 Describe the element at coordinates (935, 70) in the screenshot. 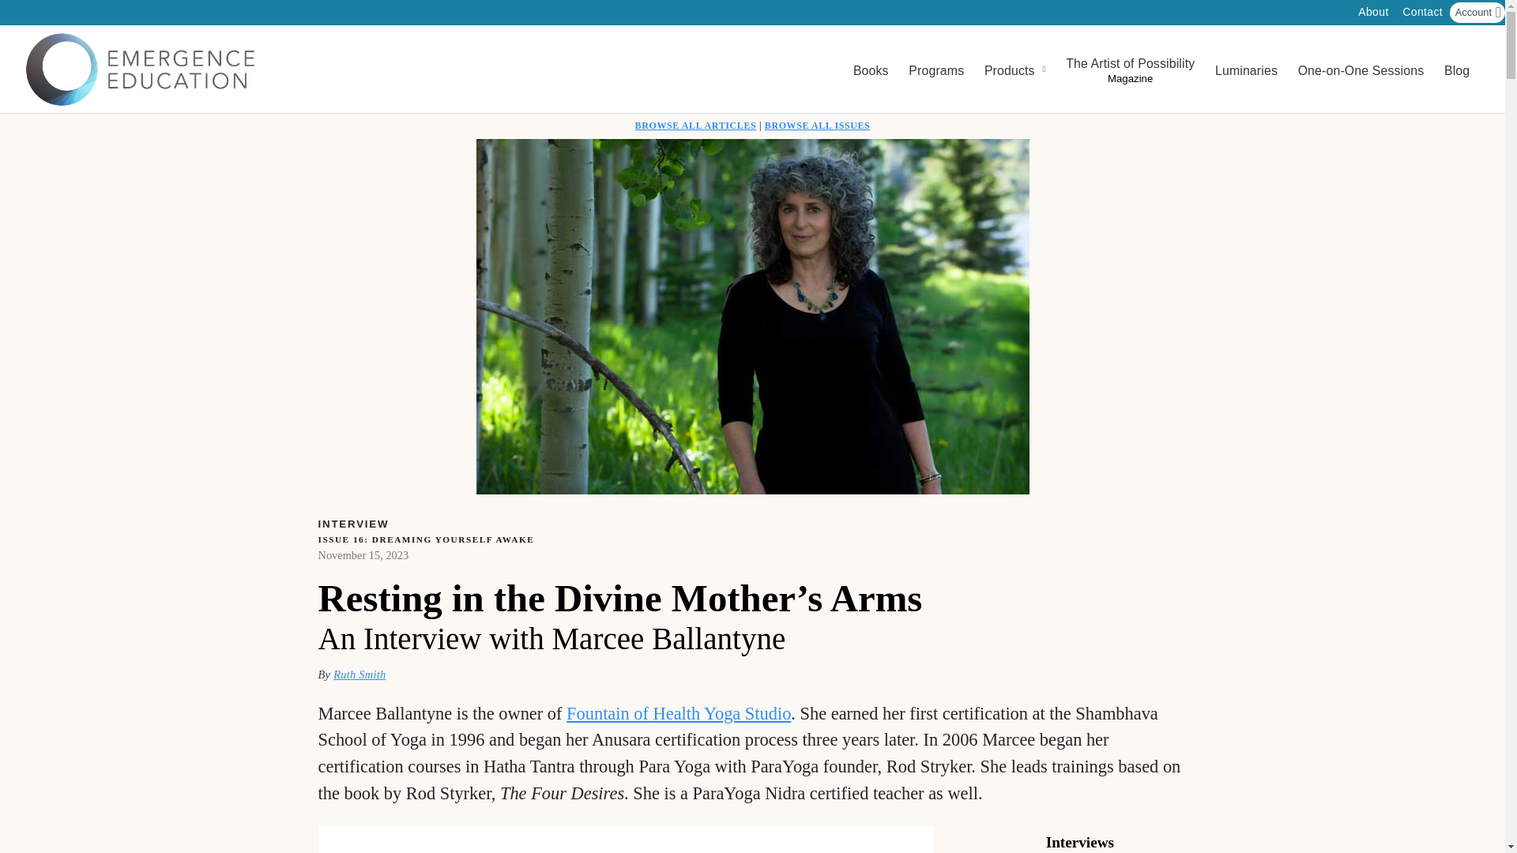

I see `Programs` at that location.